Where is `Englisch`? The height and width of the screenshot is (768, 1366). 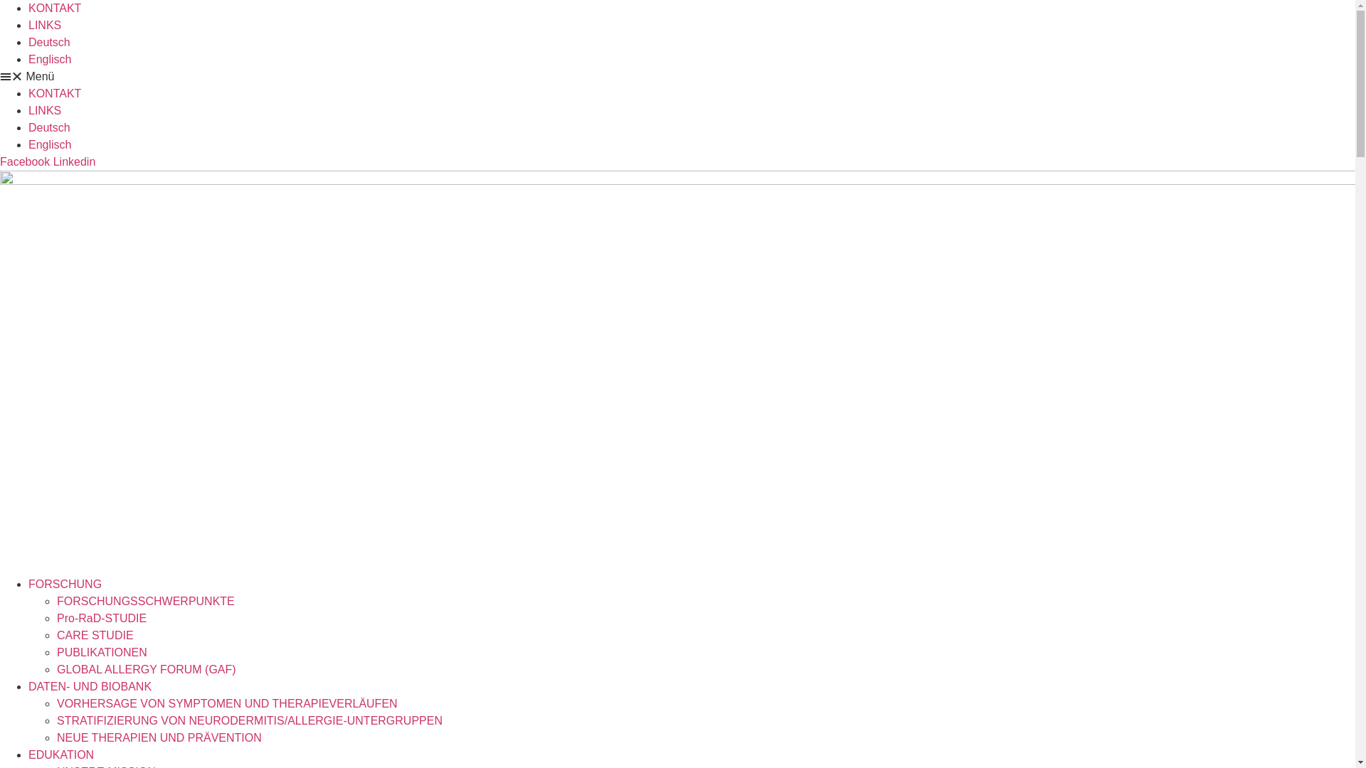
Englisch is located at coordinates (692, 145).